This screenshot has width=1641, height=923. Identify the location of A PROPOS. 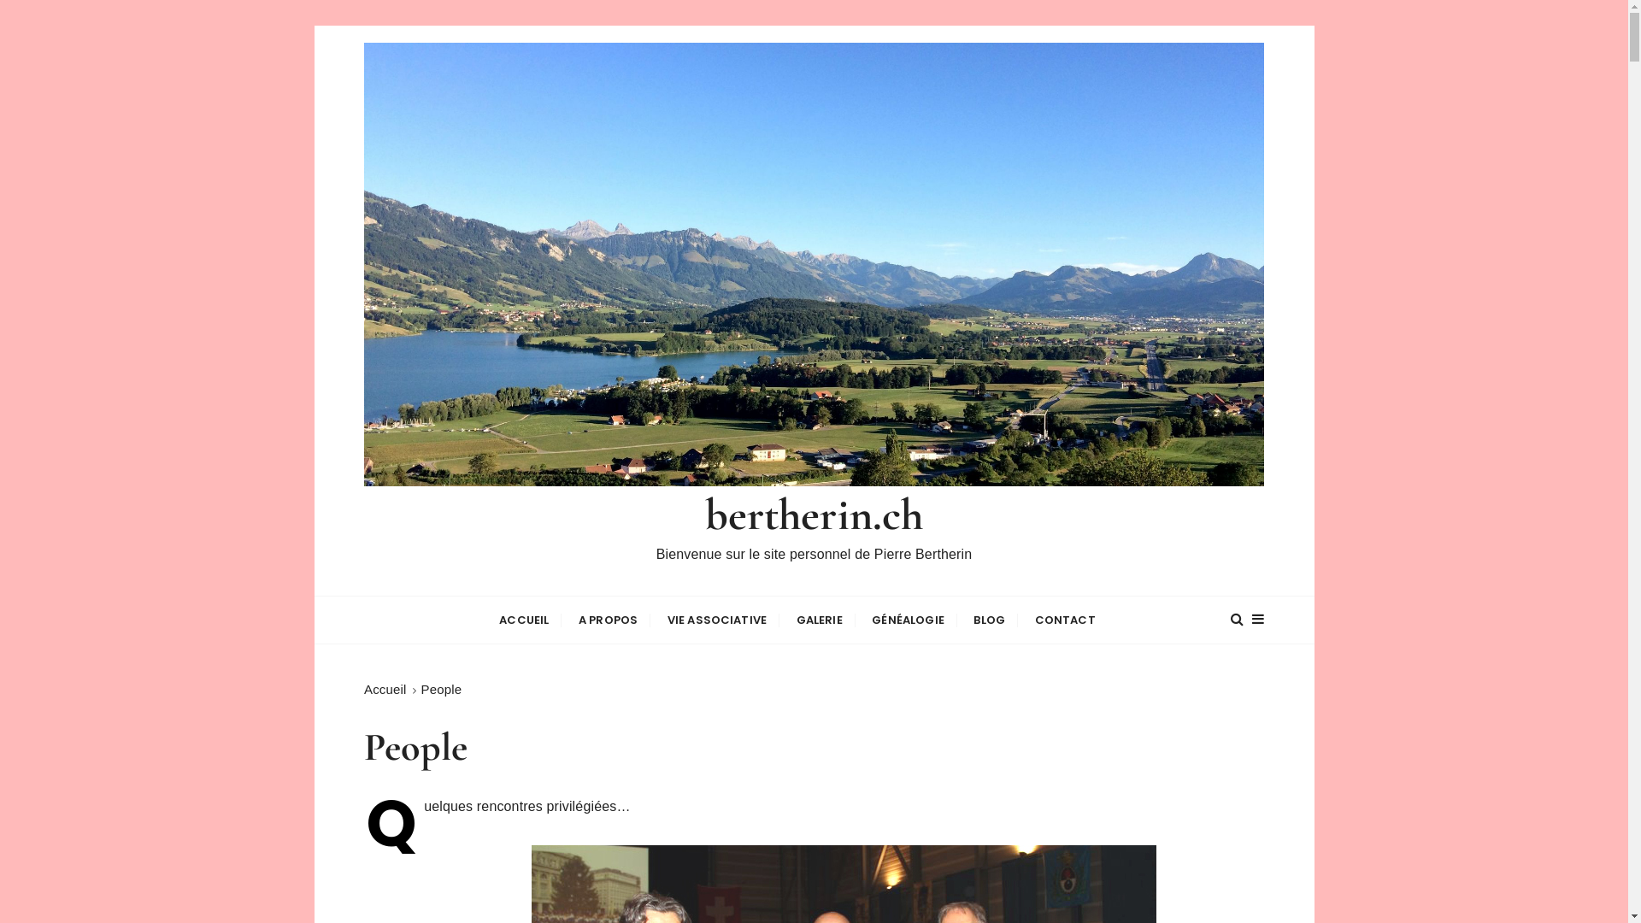
(609, 620).